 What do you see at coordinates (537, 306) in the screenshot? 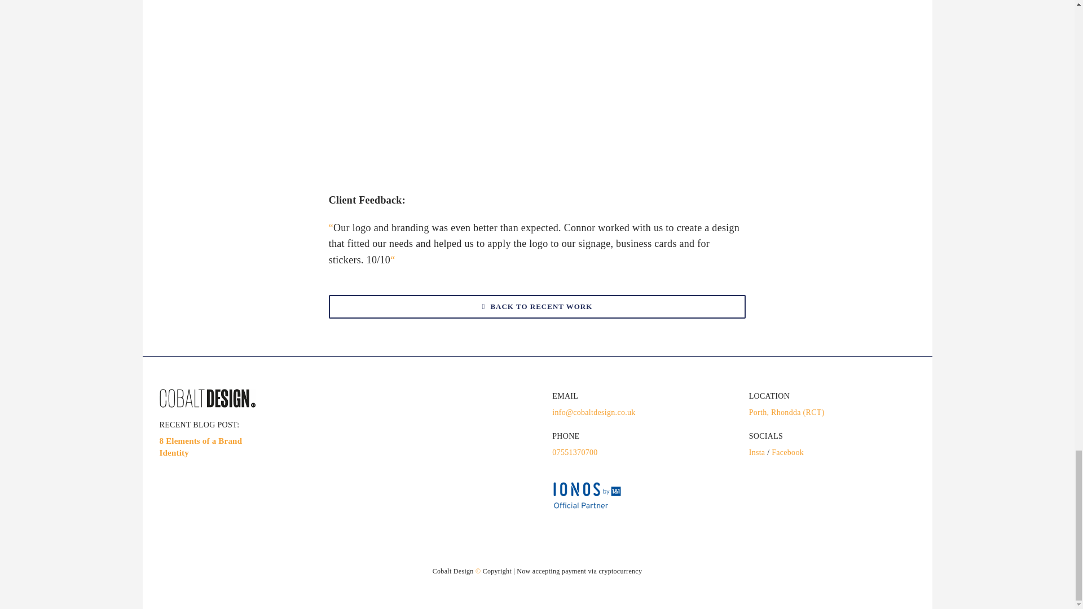
I see `BACK TO RECENT WORK` at bounding box center [537, 306].